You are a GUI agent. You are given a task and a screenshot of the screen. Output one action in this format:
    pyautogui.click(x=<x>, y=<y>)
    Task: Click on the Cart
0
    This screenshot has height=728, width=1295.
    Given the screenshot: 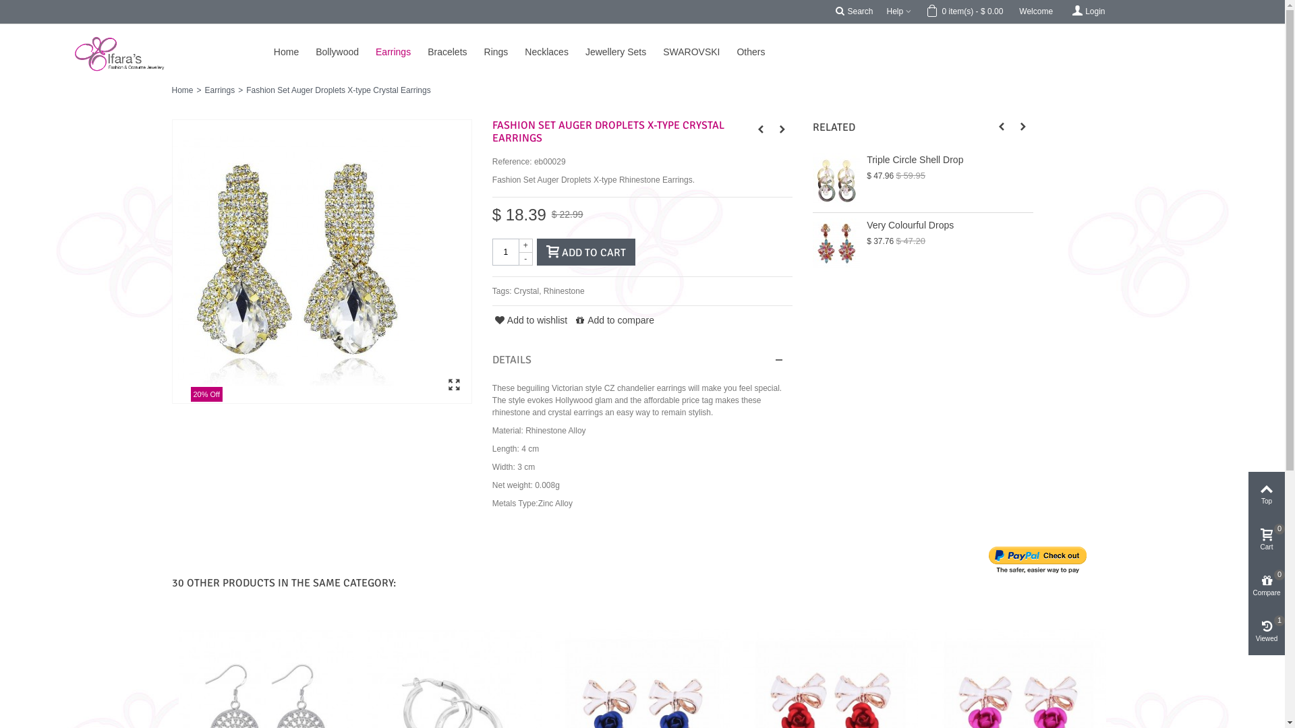 What is the action you would take?
    pyautogui.click(x=1267, y=541)
    